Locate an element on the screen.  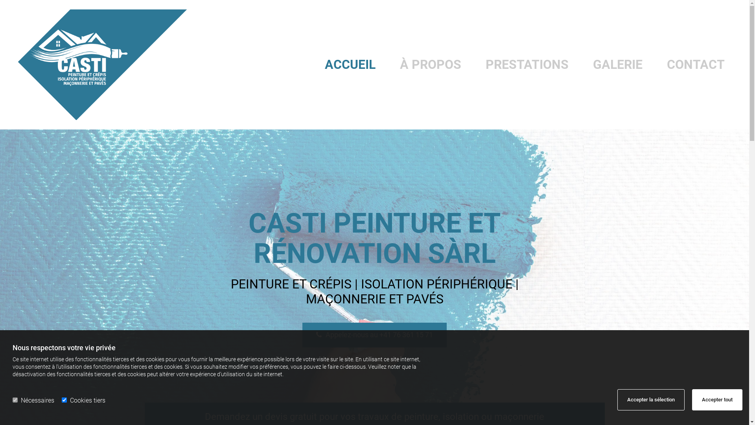
Accepter tout is located at coordinates (717, 400).